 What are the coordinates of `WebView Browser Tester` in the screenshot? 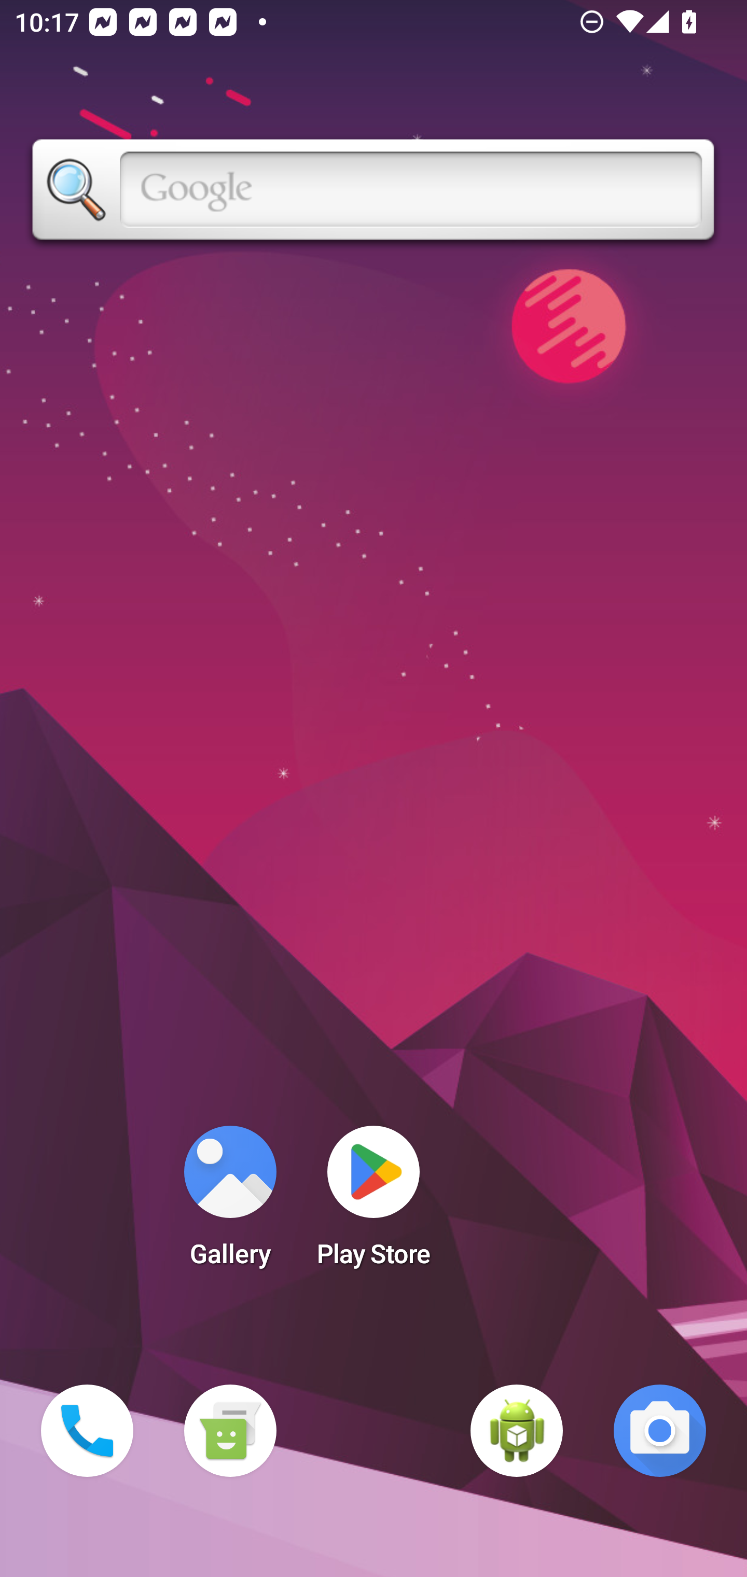 It's located at (517, 1431).